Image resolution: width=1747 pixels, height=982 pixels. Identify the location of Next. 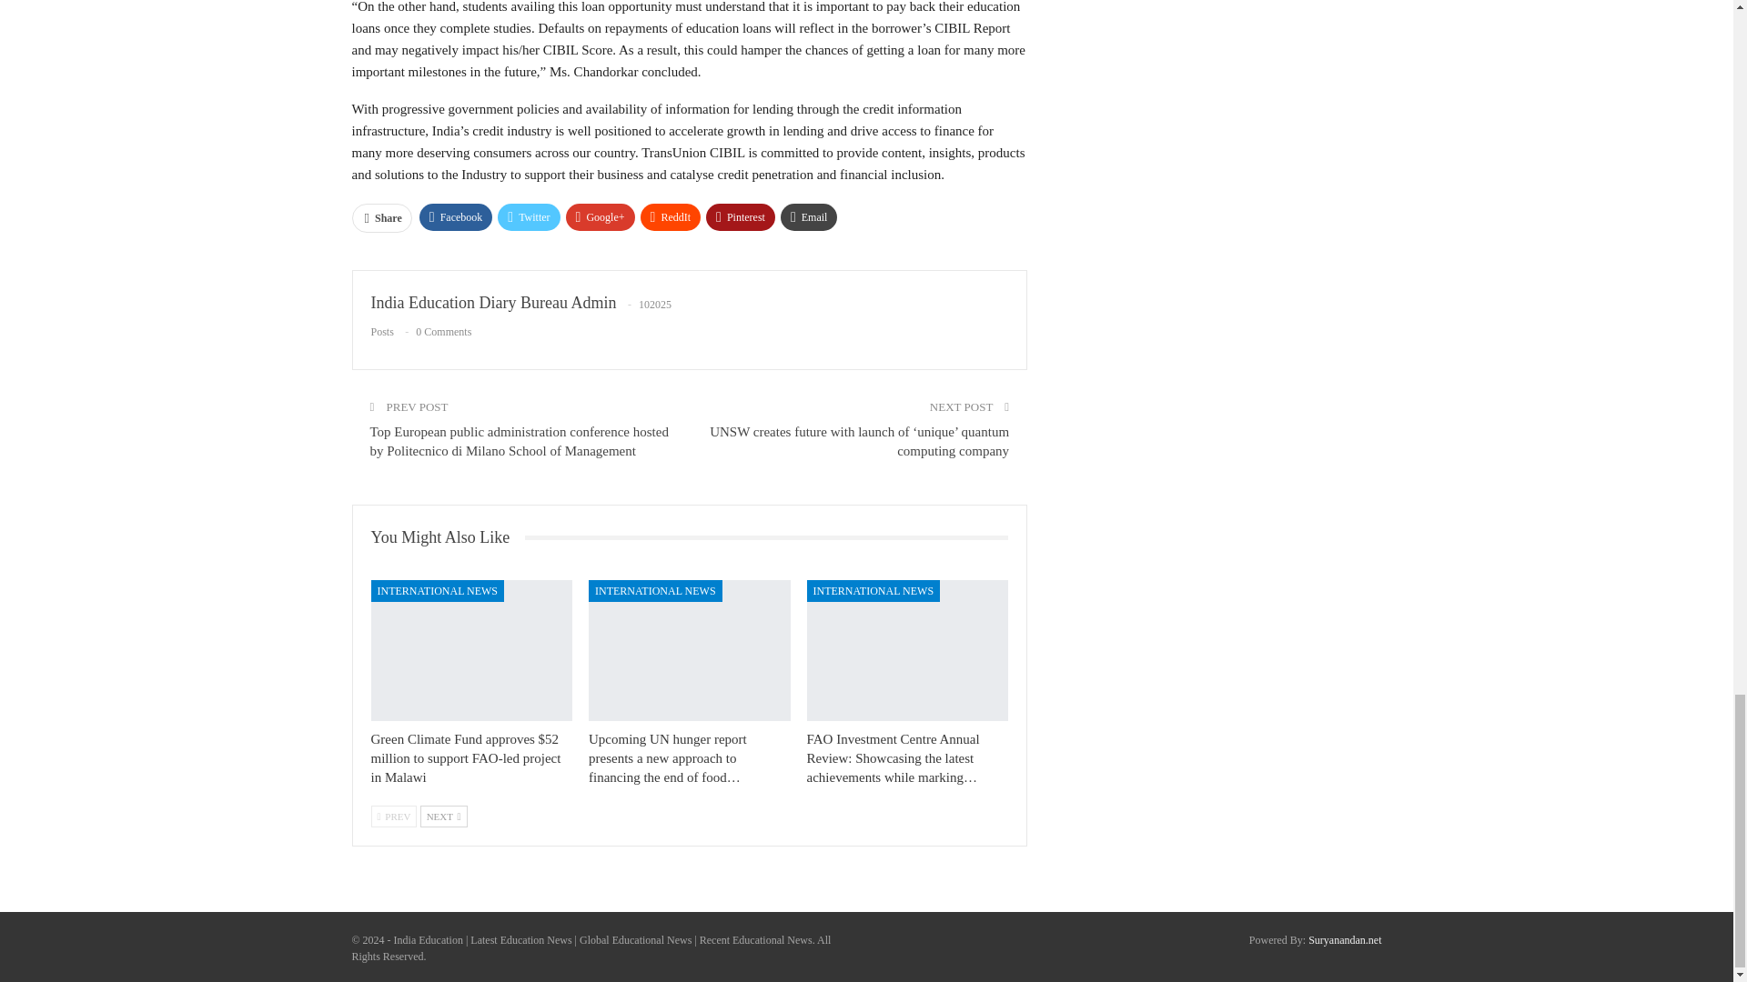
(444, 817).